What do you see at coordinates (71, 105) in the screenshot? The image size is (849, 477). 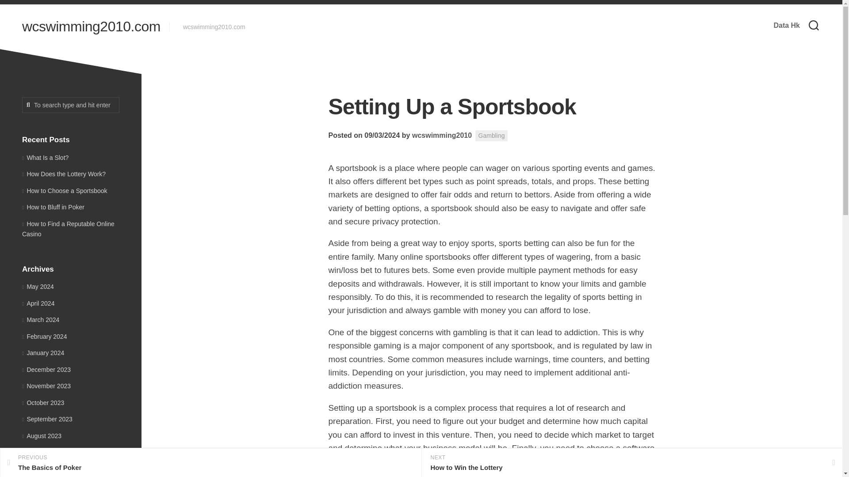 I see `July 2023` at bounding box center [71, 105].